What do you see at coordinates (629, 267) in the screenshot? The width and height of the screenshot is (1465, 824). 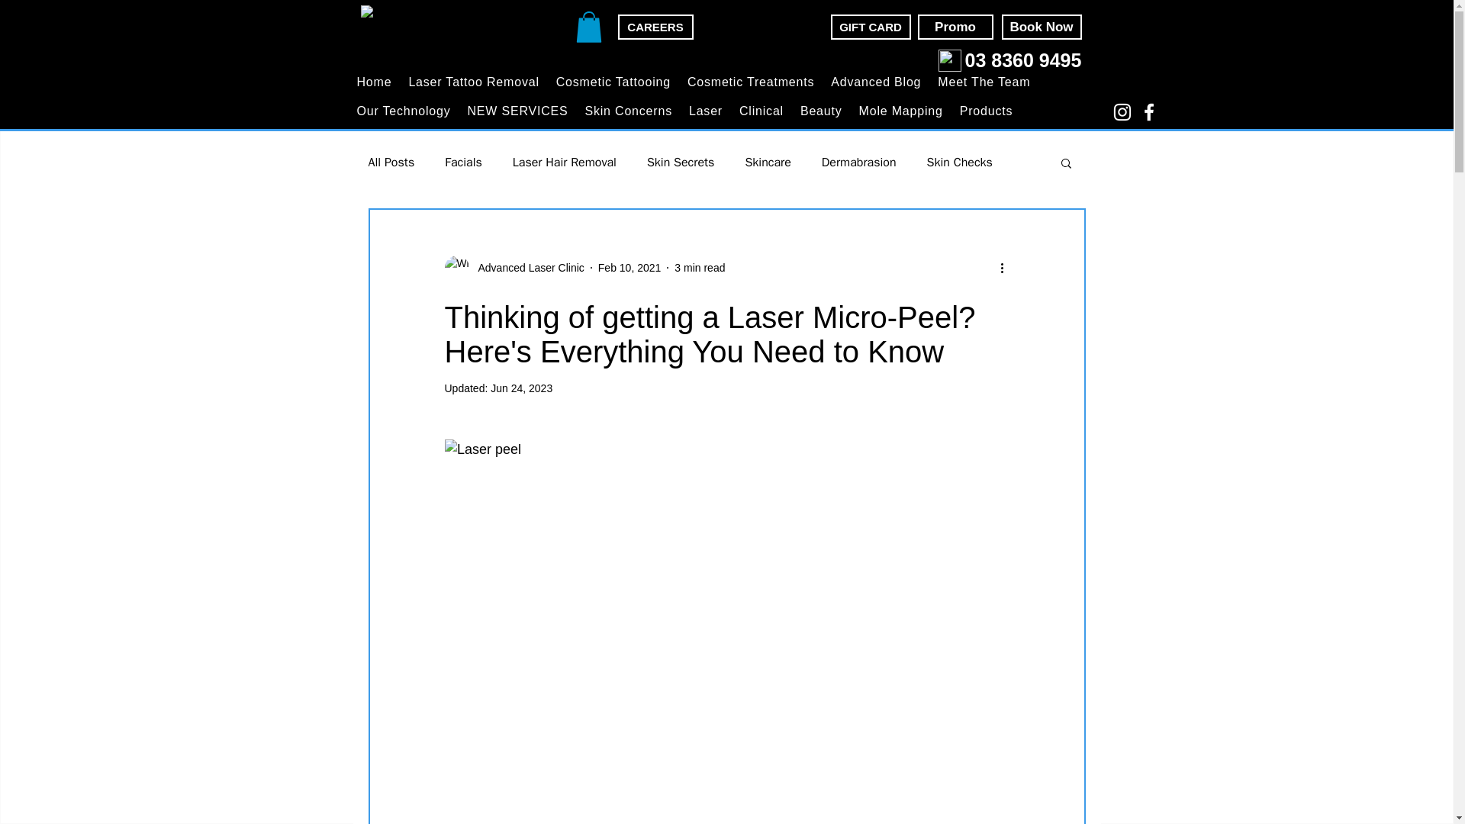 I see `Feb 10, 2021` at bounding box center [629, 267].